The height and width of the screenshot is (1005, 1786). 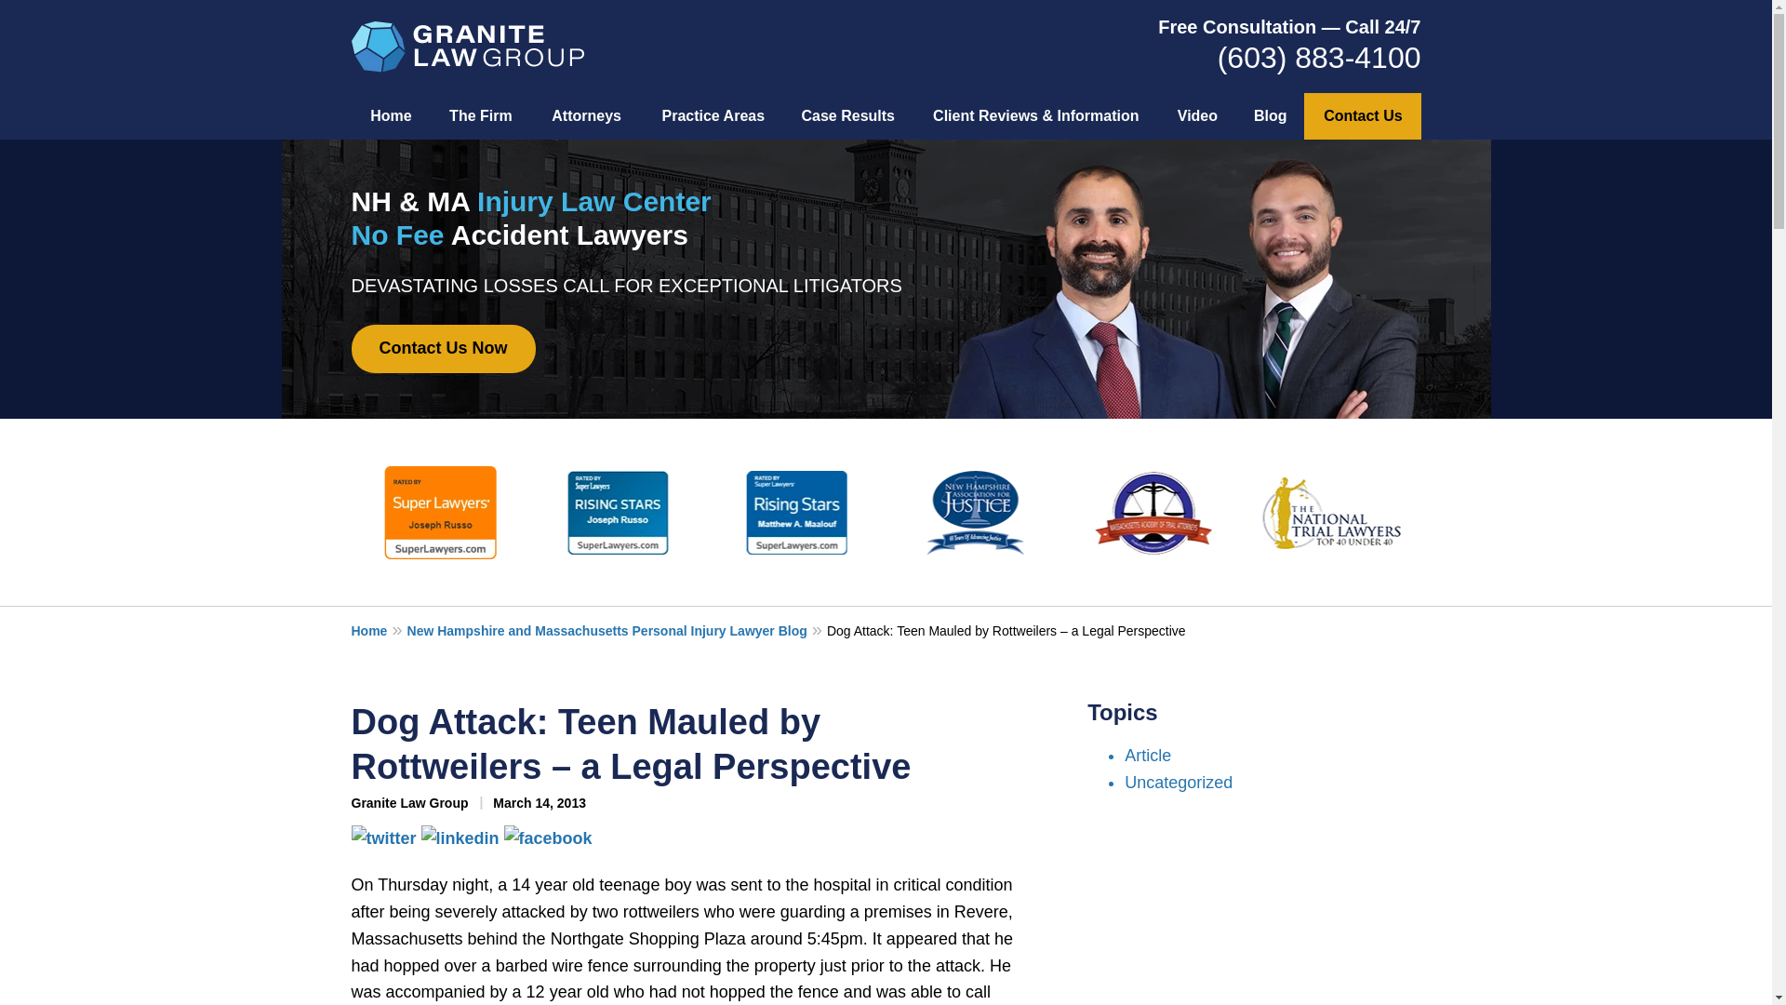 I want to click on Home, so click(x=392, y=116).